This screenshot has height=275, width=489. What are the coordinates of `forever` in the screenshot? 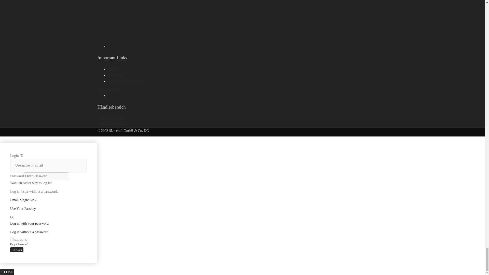 It's located at (12, 239).